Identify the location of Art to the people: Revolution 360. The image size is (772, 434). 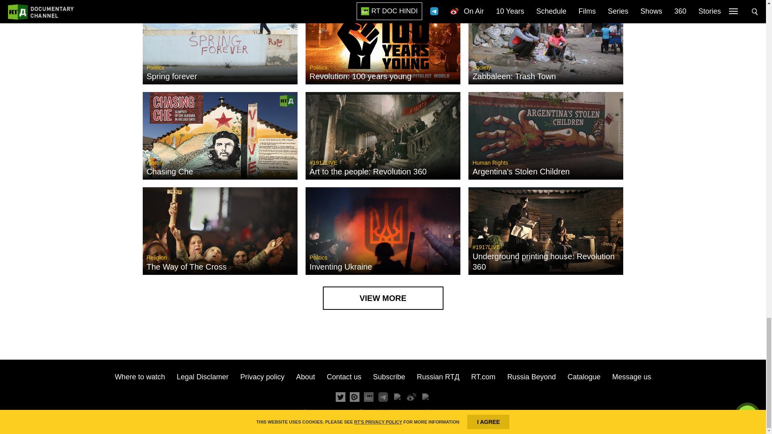
(368, 171).